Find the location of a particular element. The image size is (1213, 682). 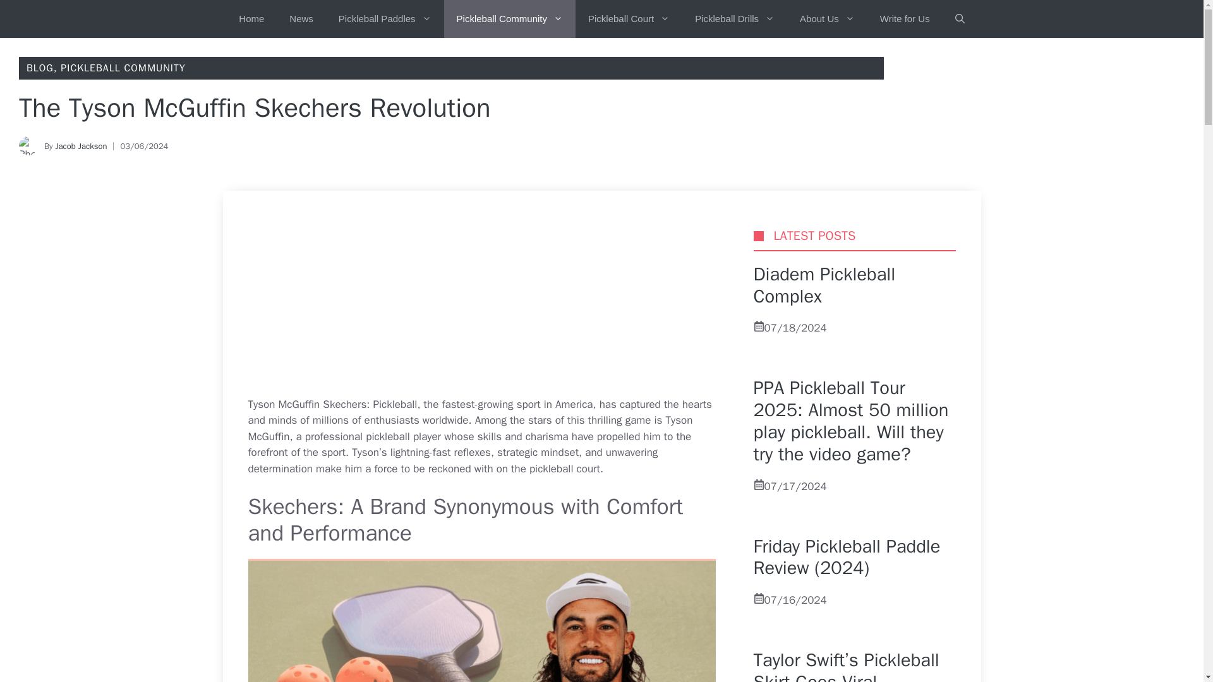

Jacob Jackson is located at coordinates (80, 145).